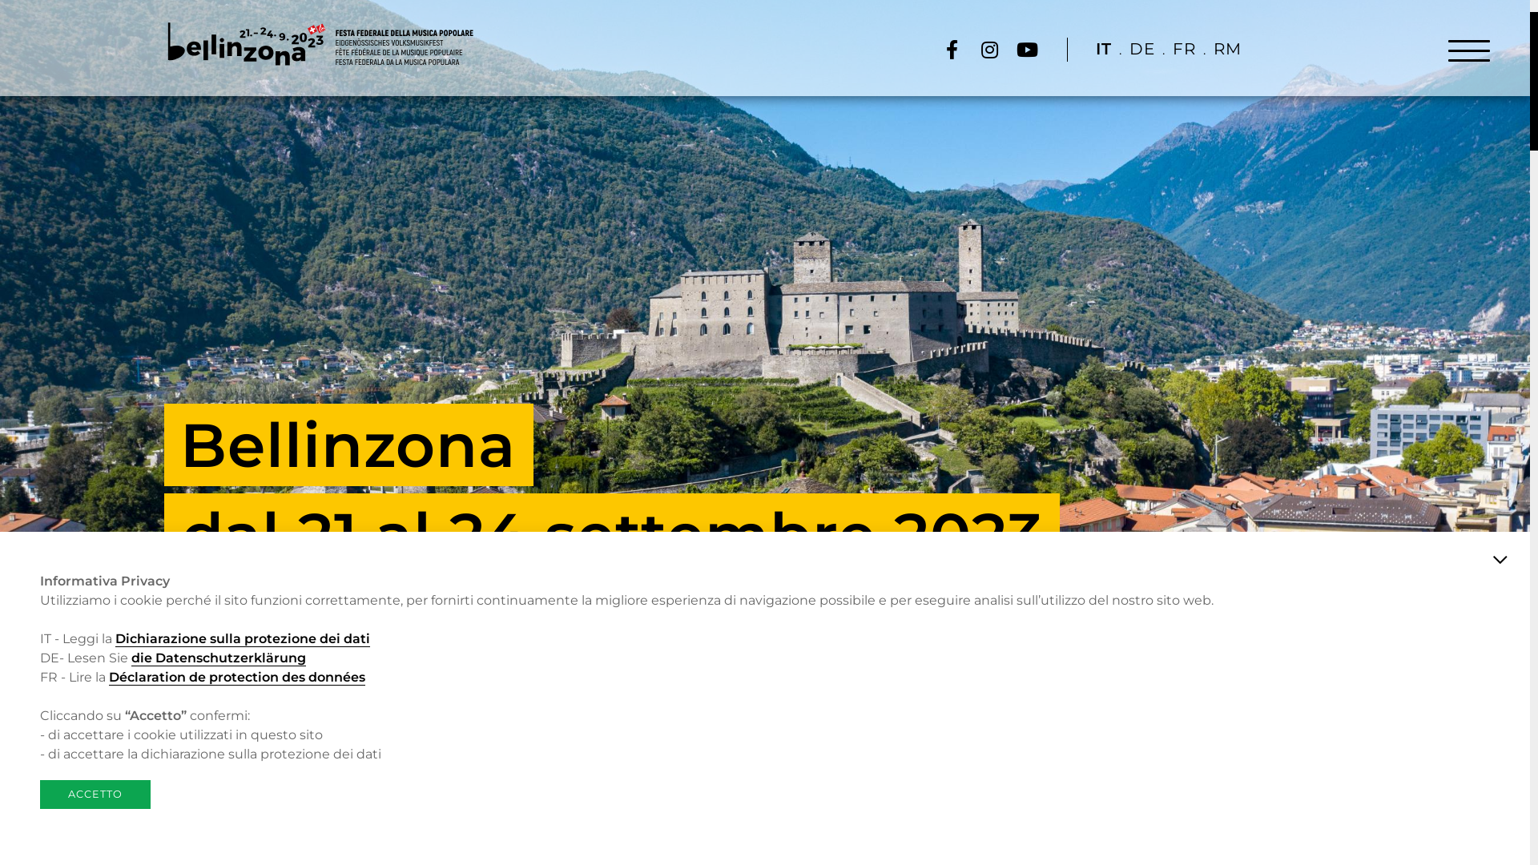  What do you see at coordinates (1104, 50) in the screenshot?
I see `IT` at bounding box center [1104, 50].